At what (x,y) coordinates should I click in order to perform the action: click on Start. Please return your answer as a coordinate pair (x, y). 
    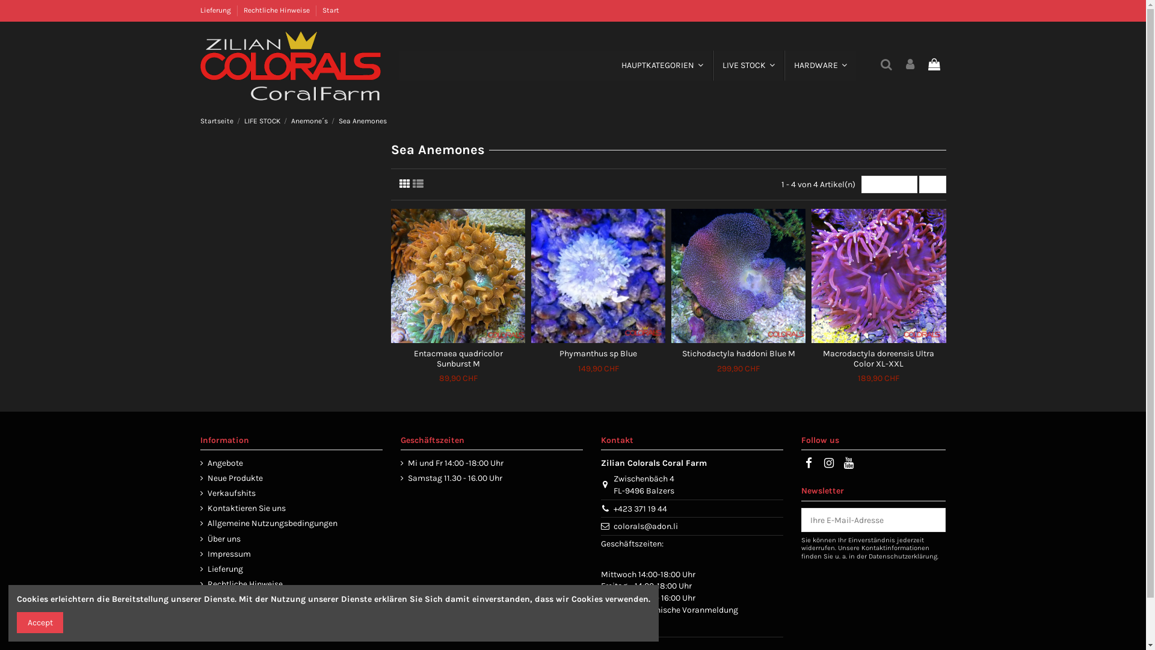
    Looking at the image, I should click on (331, 10).